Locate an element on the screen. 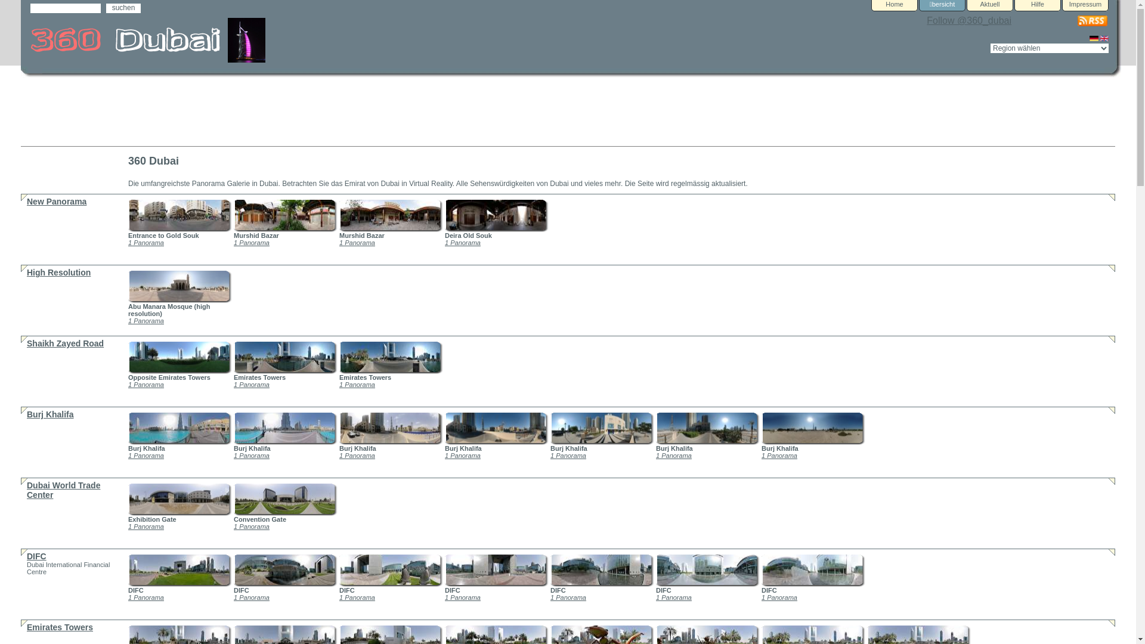 The height and width of the screenshot is (644, 1145). Shaikh Zayed Road is located at coordinates (66, 343).